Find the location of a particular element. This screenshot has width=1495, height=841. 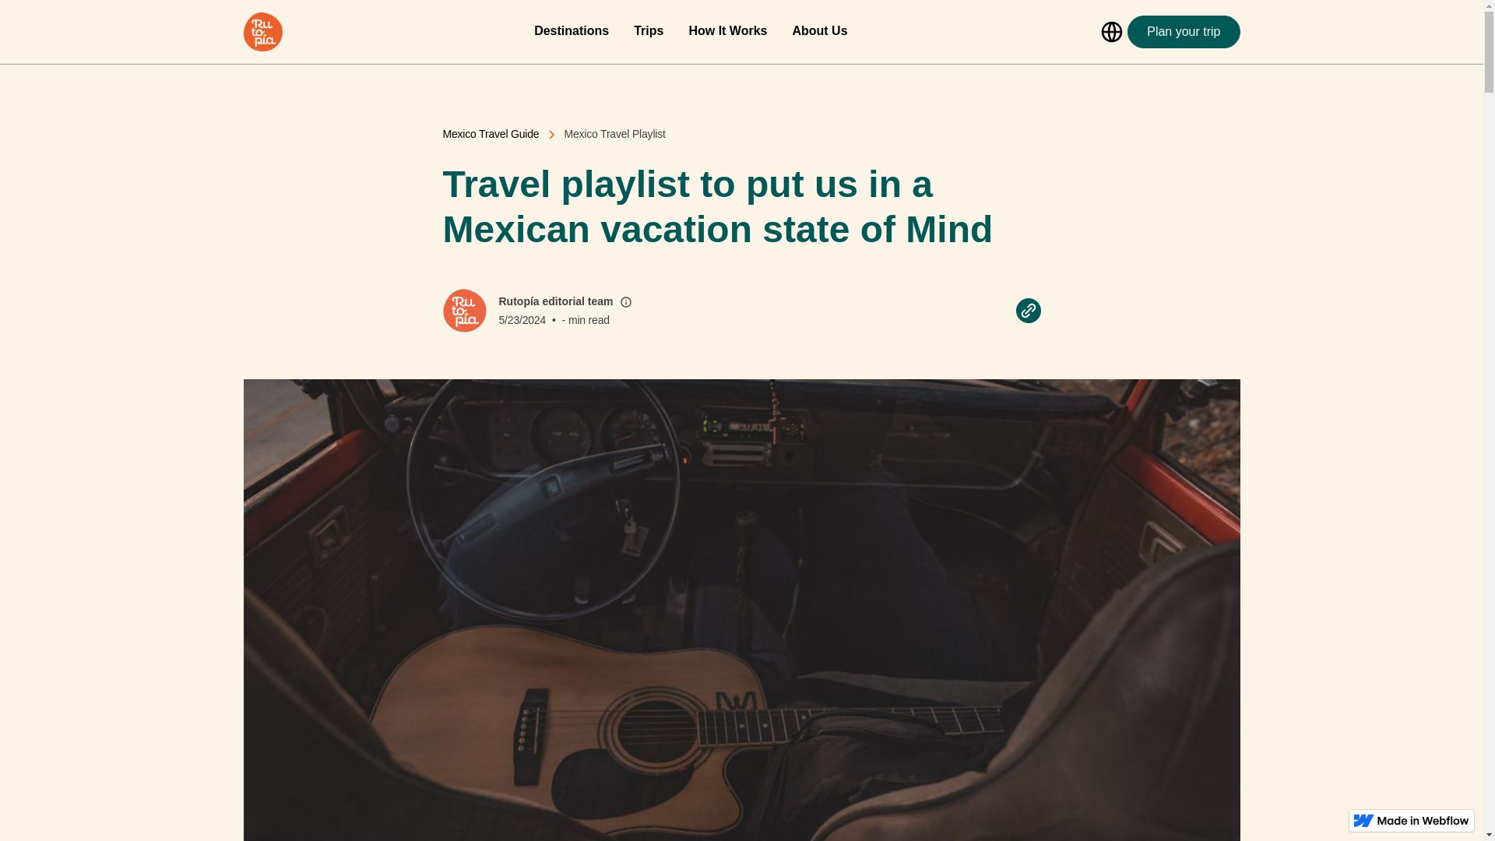

Mexico Travel Guide is located at coordinates (491, 133).